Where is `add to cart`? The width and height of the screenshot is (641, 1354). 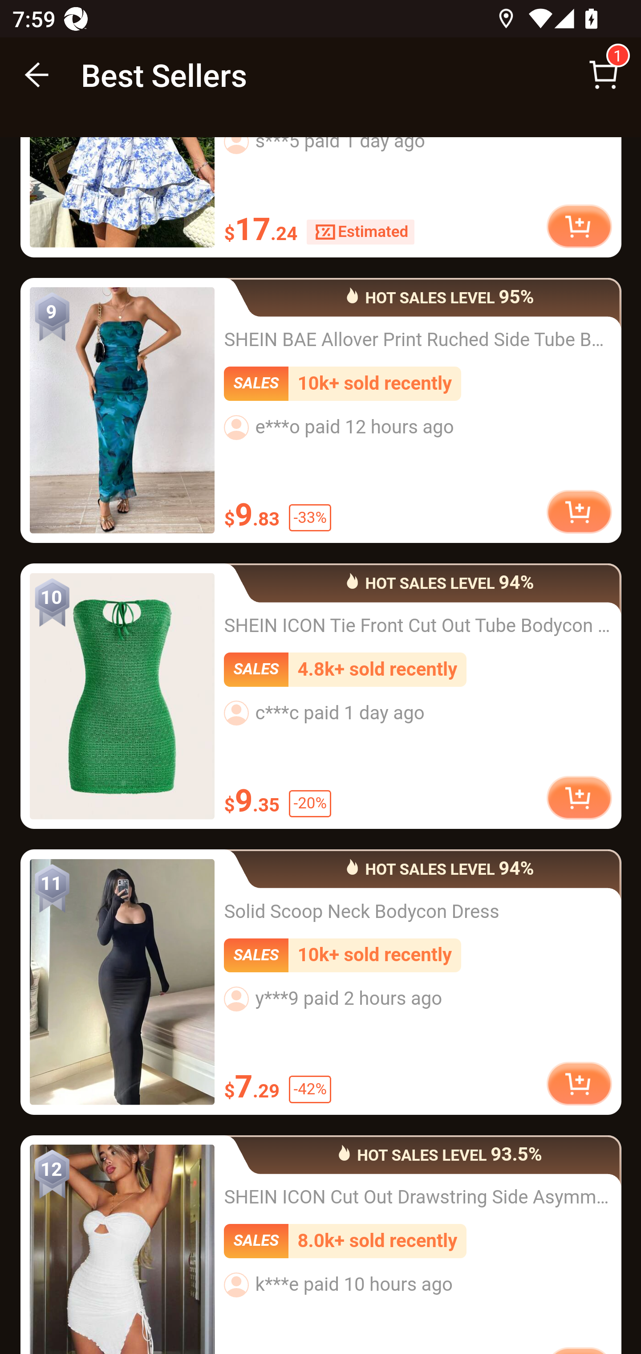 add to cart is located at coordinates (579, 1084).